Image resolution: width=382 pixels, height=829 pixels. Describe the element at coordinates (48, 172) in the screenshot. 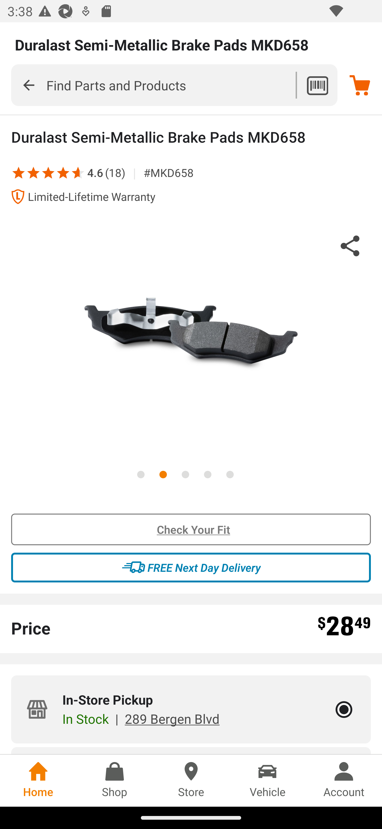

I see `` at that location.